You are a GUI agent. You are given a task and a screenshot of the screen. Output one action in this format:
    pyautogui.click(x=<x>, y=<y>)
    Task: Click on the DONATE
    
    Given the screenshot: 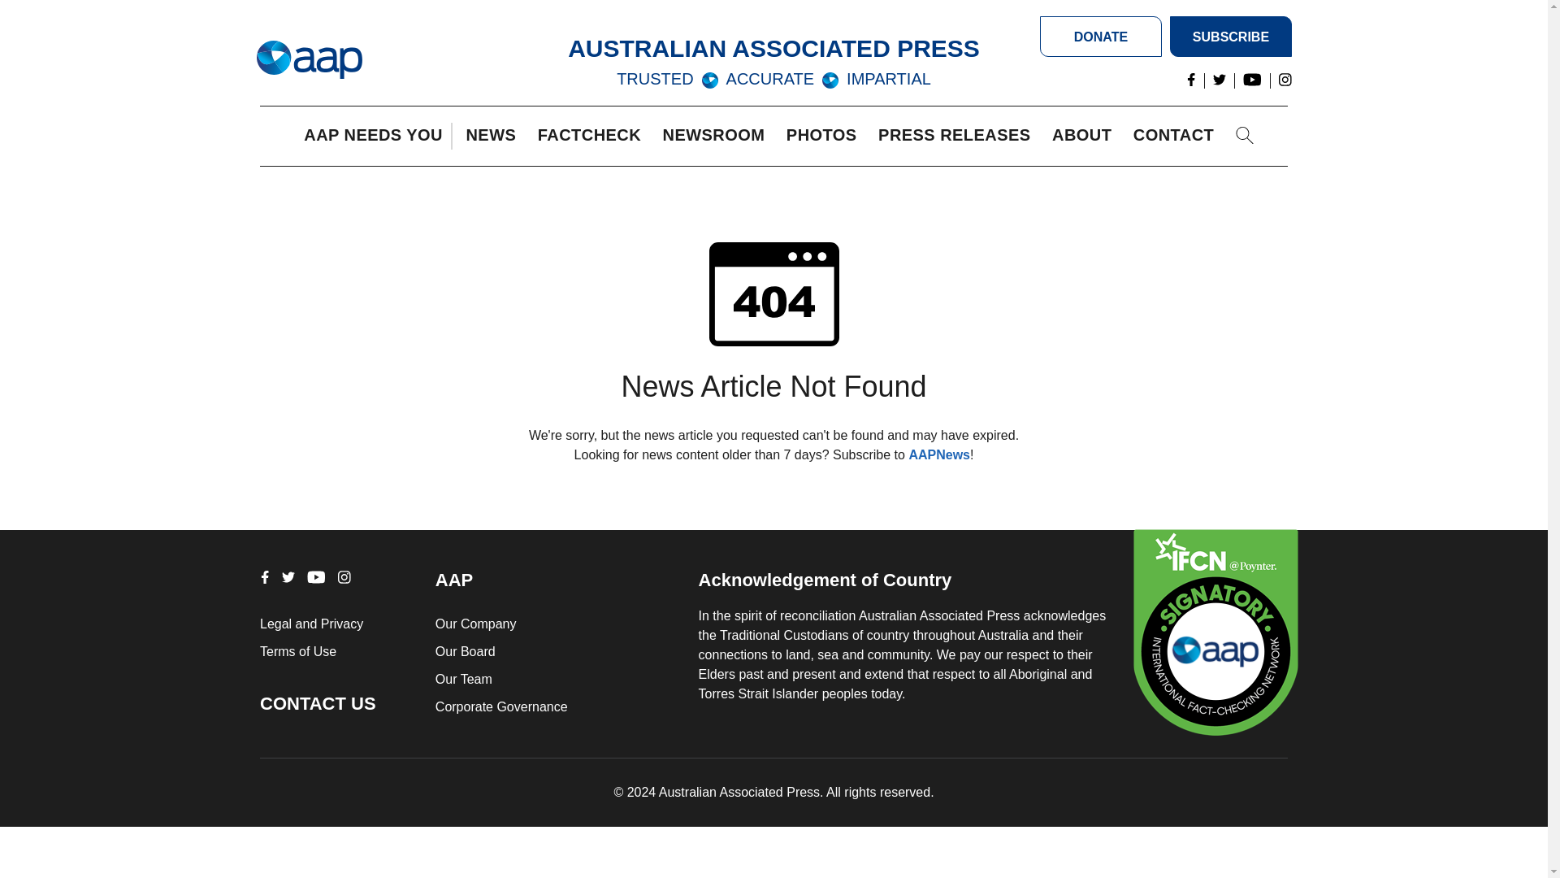 What is the action you would take?
    pyautogui.click(x=1101, y=37)
    